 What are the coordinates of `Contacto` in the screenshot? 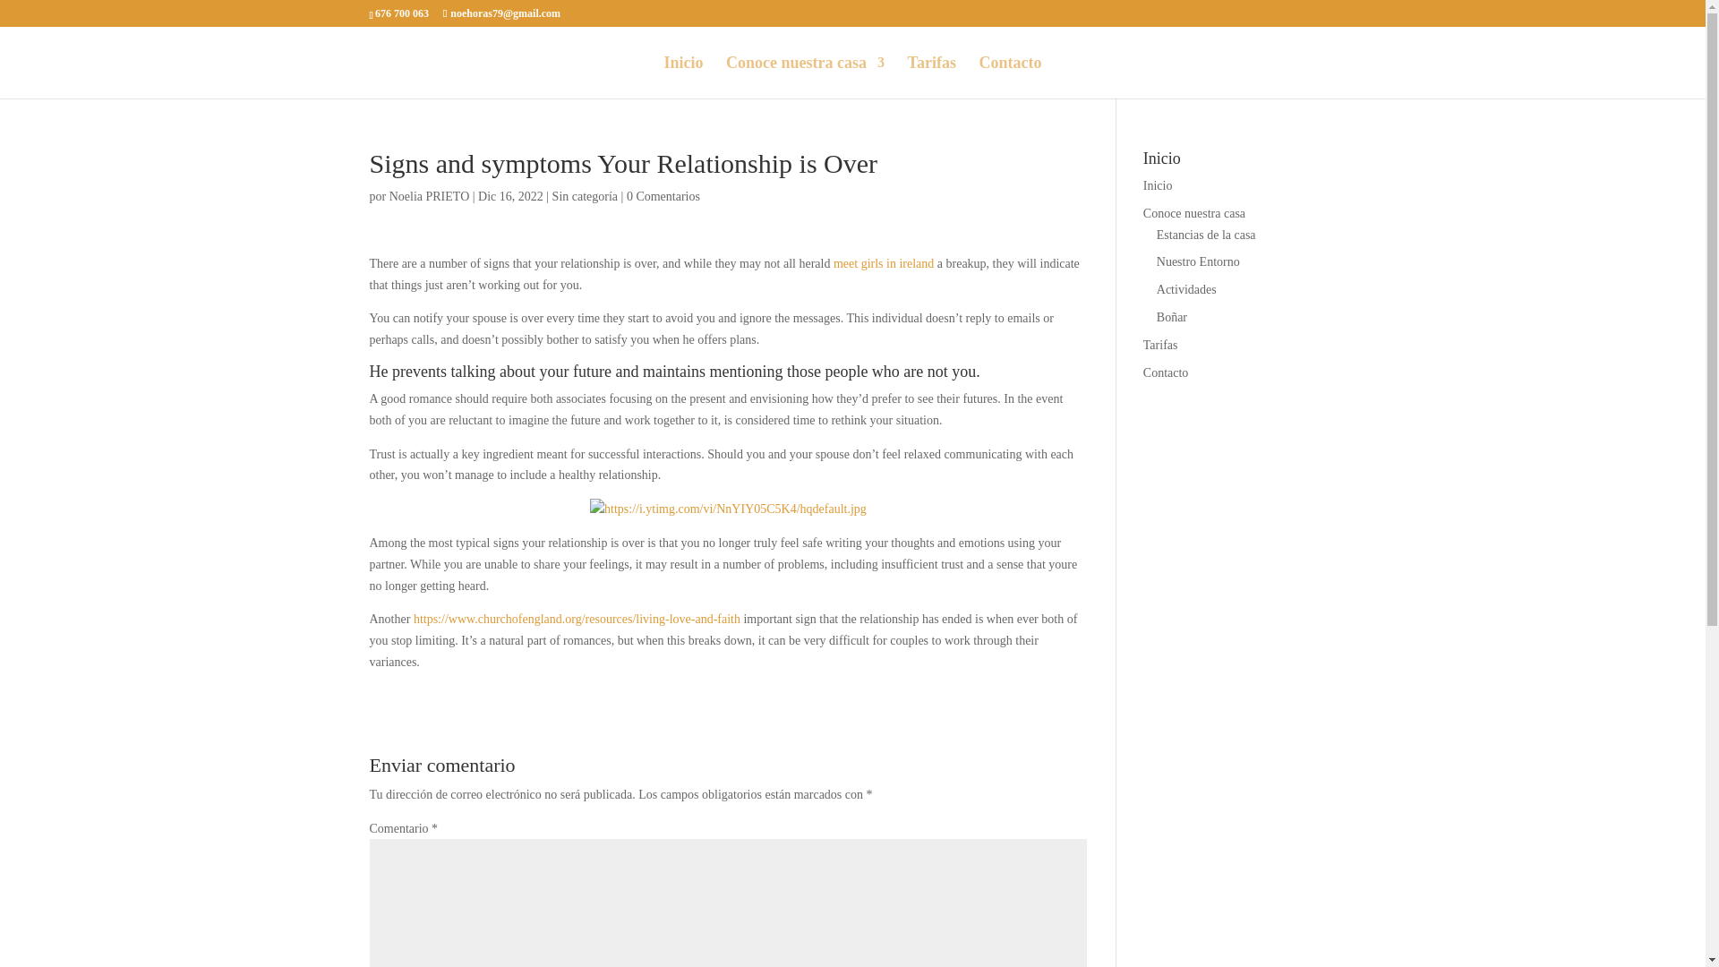 It's located at (1166, 372).